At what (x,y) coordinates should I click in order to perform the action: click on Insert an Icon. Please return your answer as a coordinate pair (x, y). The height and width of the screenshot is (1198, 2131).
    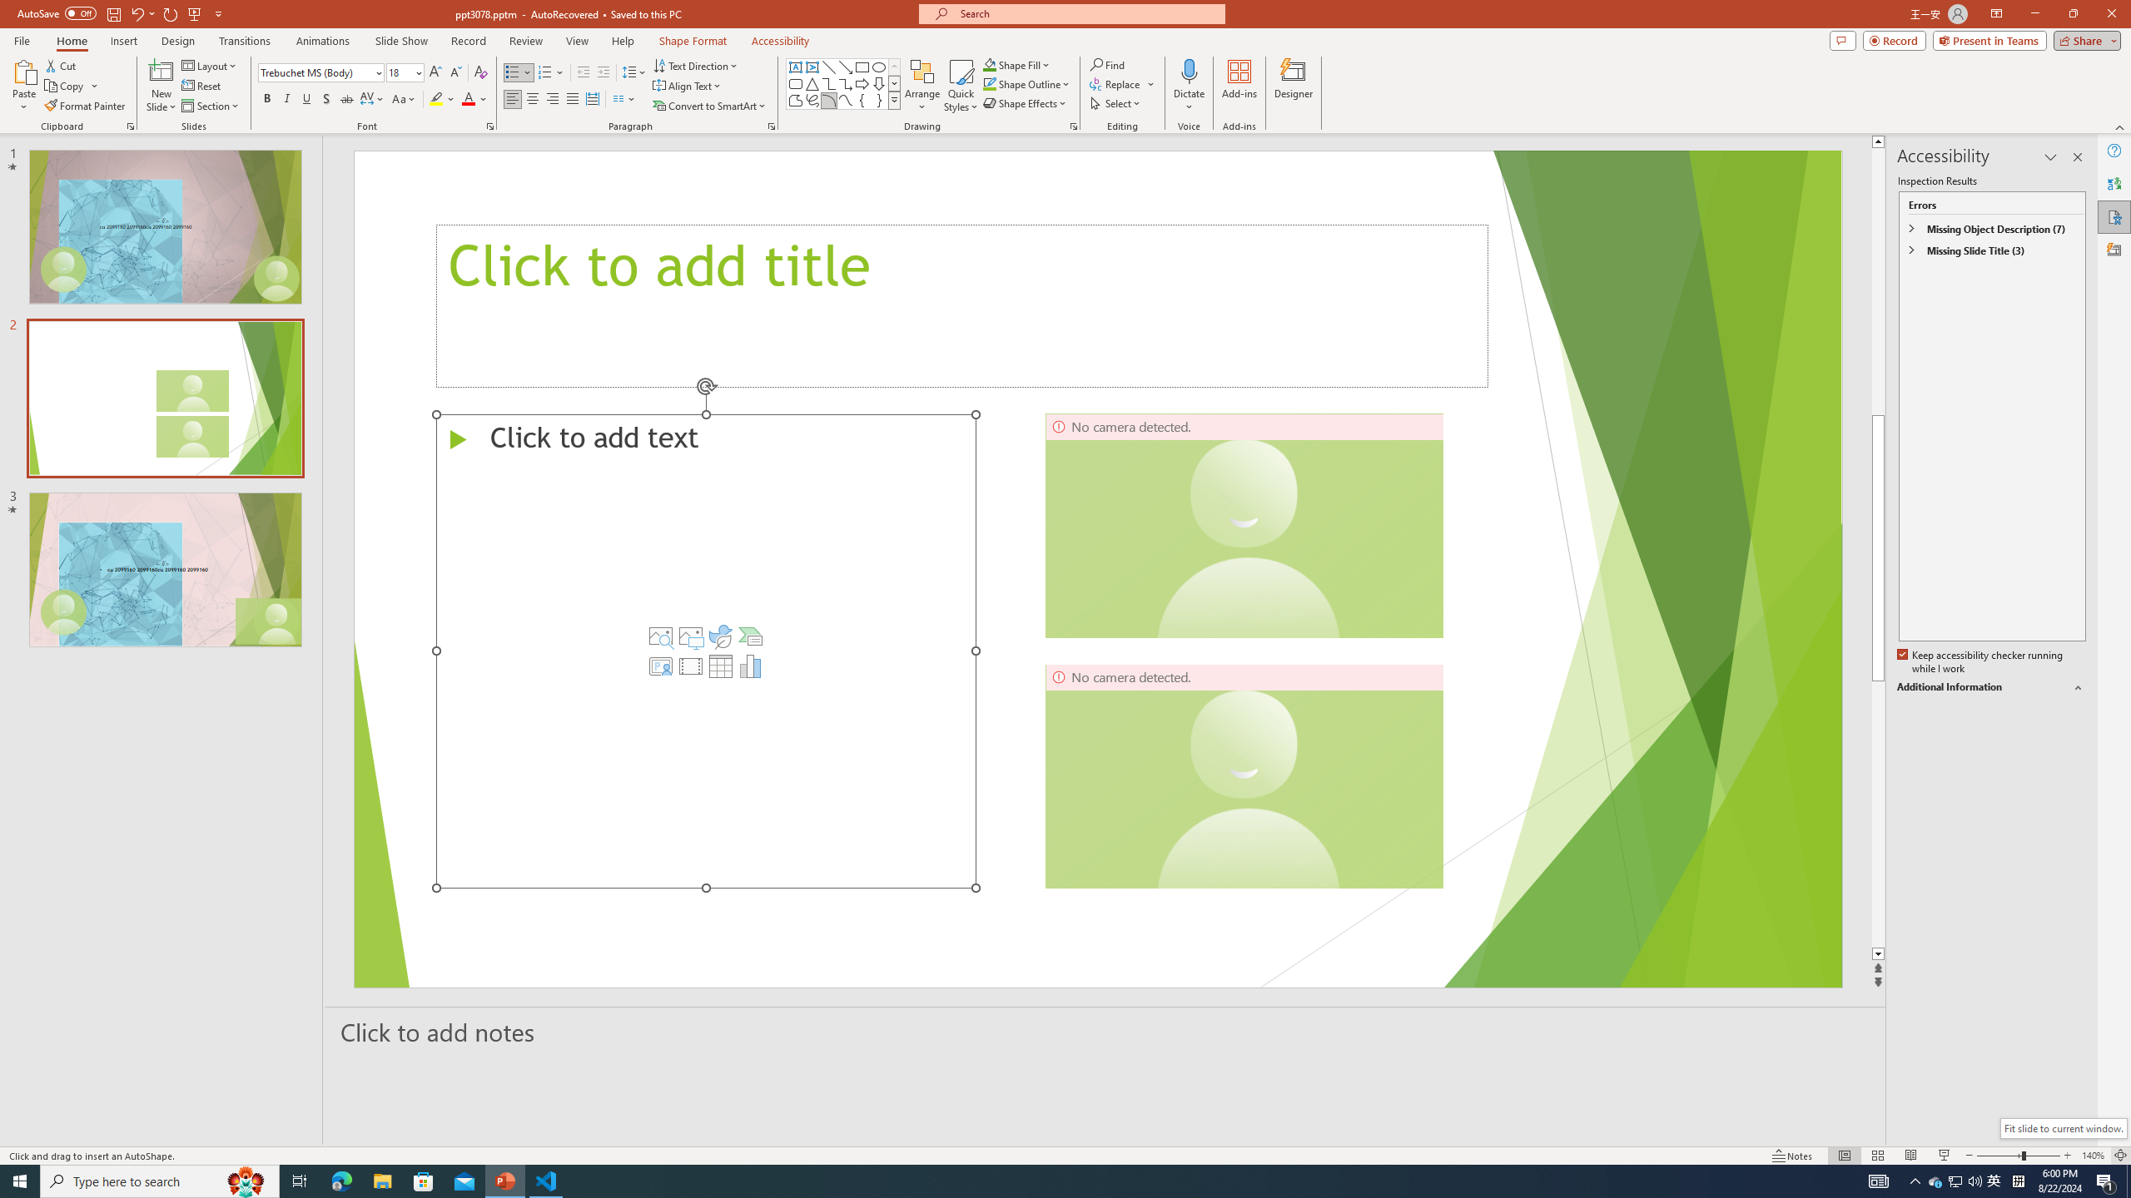
    Looking at the image, I should click on (721, 636).